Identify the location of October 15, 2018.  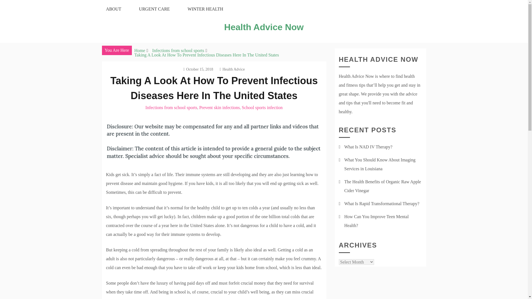
(198, 69).